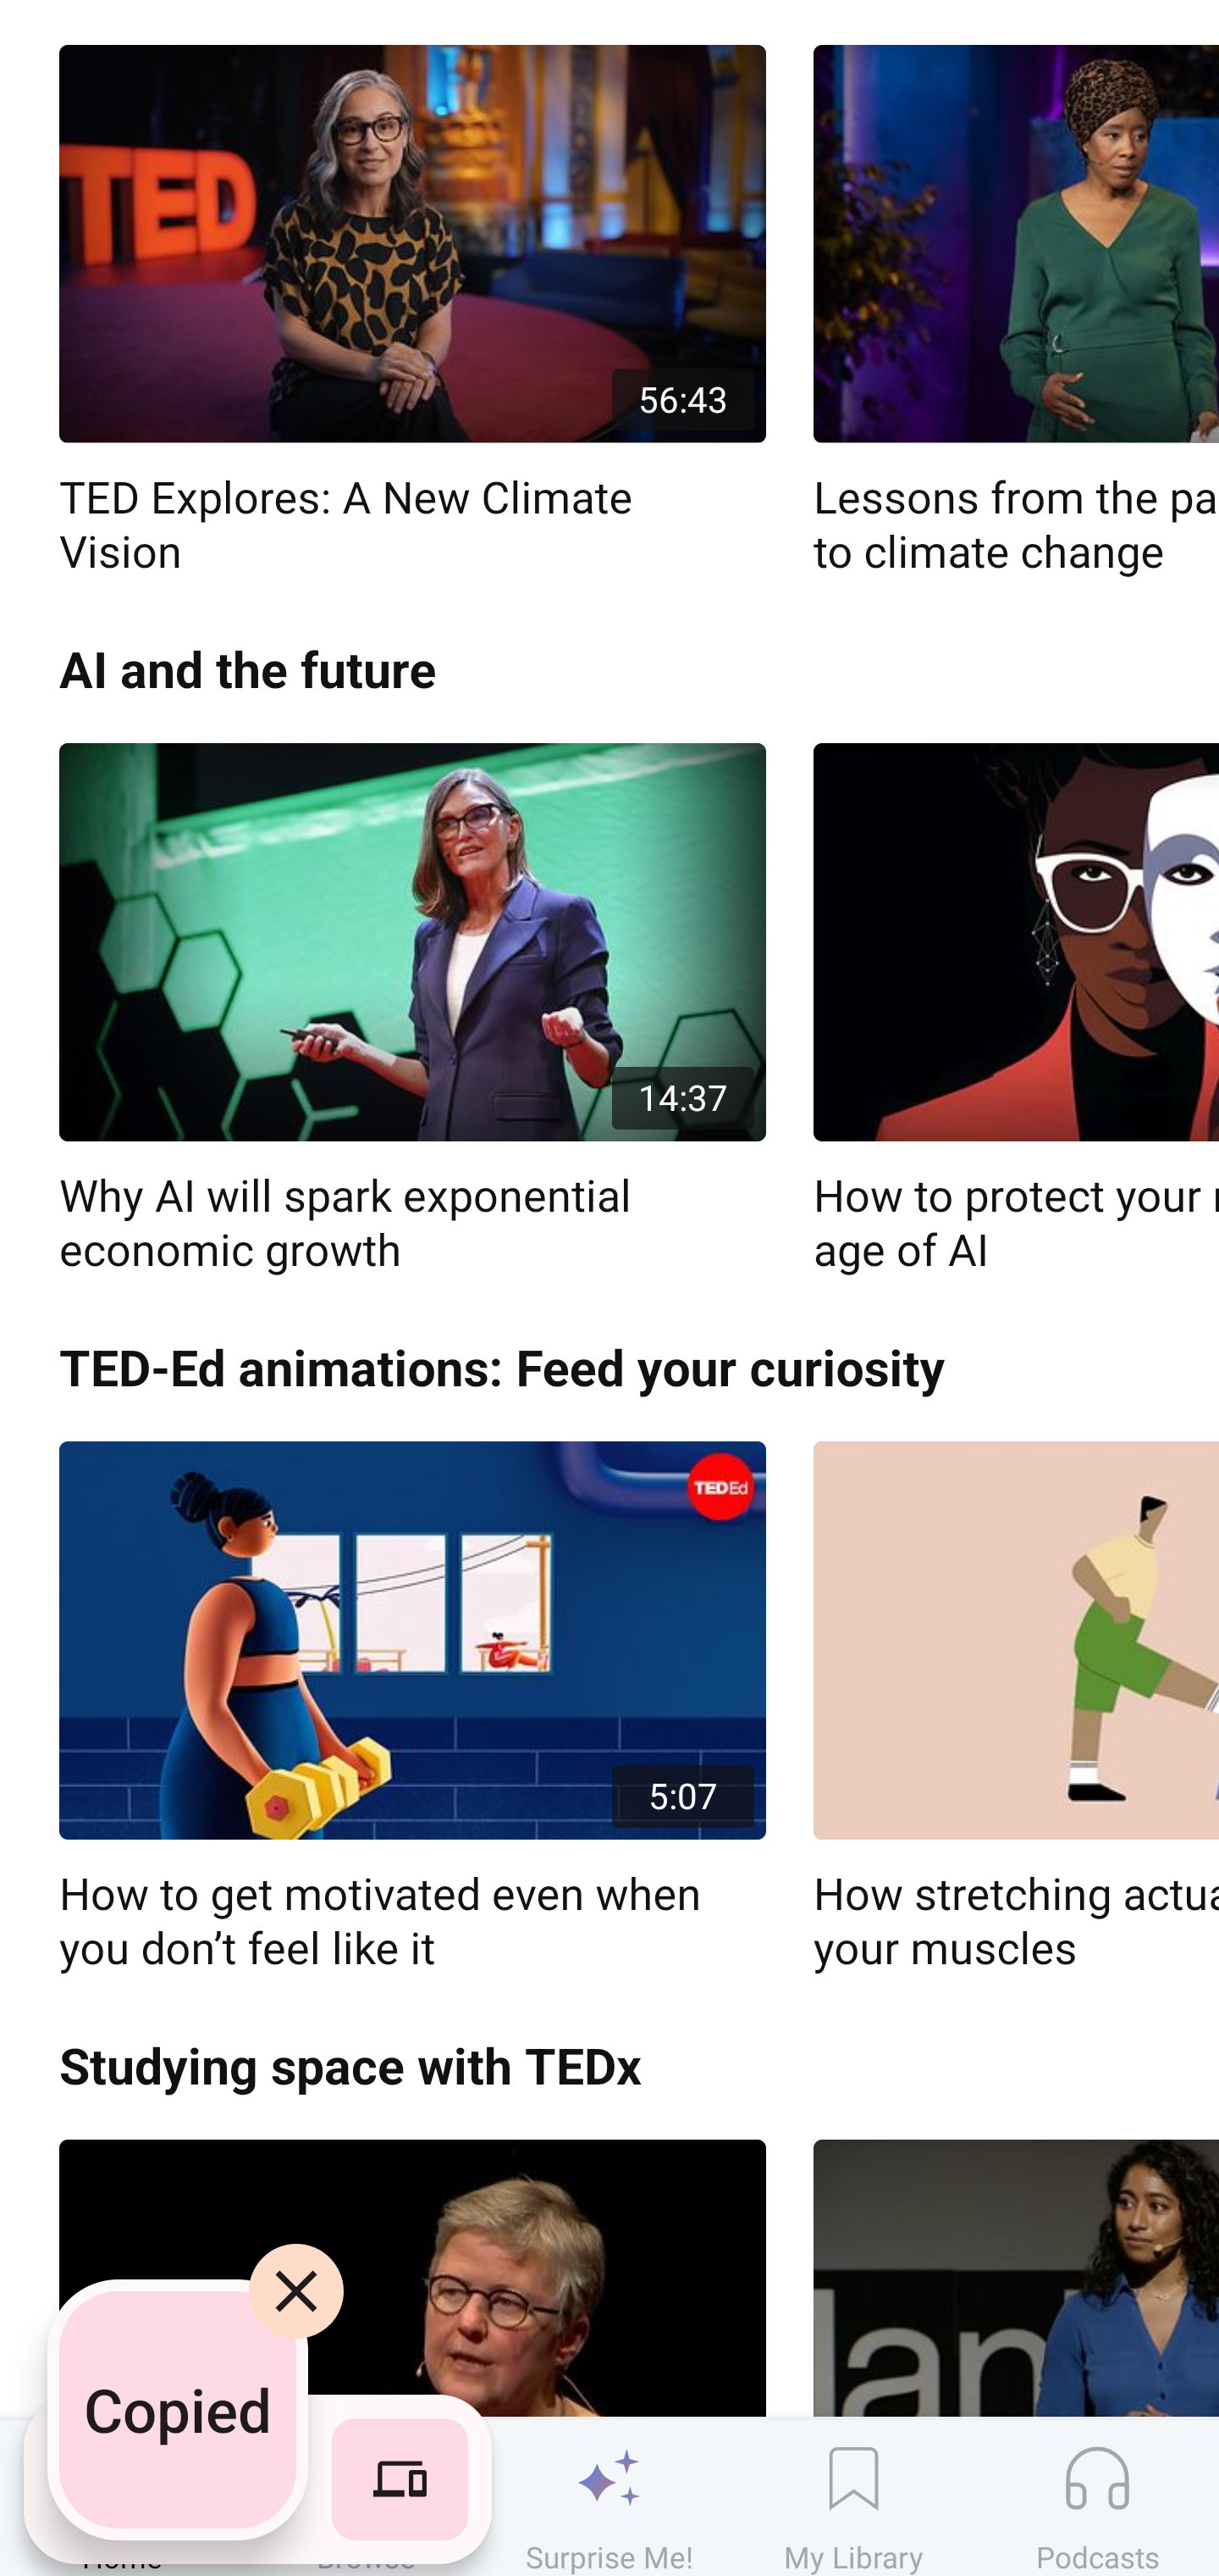 The height and width of the screenshot is (2576, 1219). What do you see at coordinates (609, 2497) in the screenshot?
I see `Surprise Me!` at bounding box center [609, 2497].